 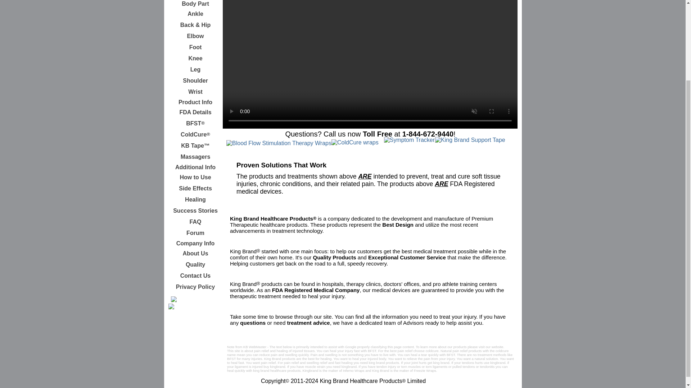 What do you see at coordinates (195, 36) in the screenshot?
I see `Elbow` at bounding box center [195, 36].